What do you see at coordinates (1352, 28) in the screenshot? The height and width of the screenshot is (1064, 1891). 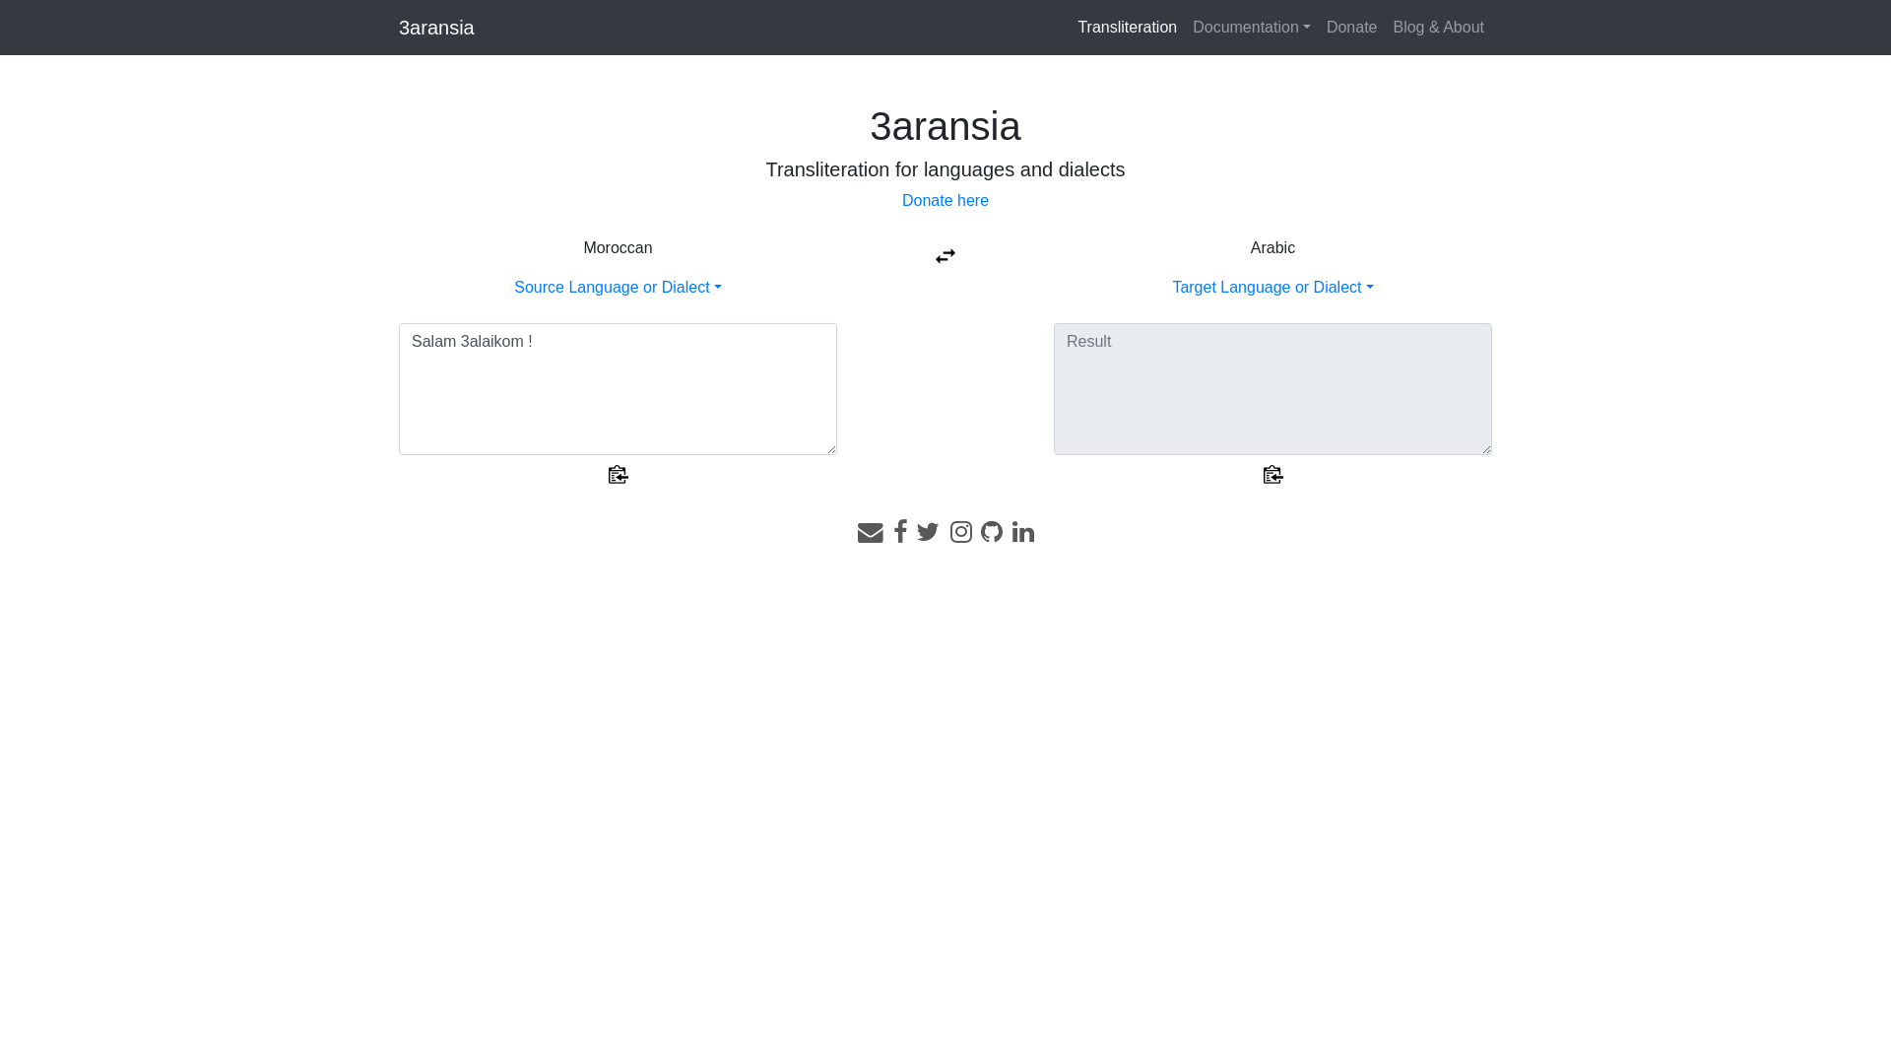 I see `Donate` at bounding box center [1352, 28].